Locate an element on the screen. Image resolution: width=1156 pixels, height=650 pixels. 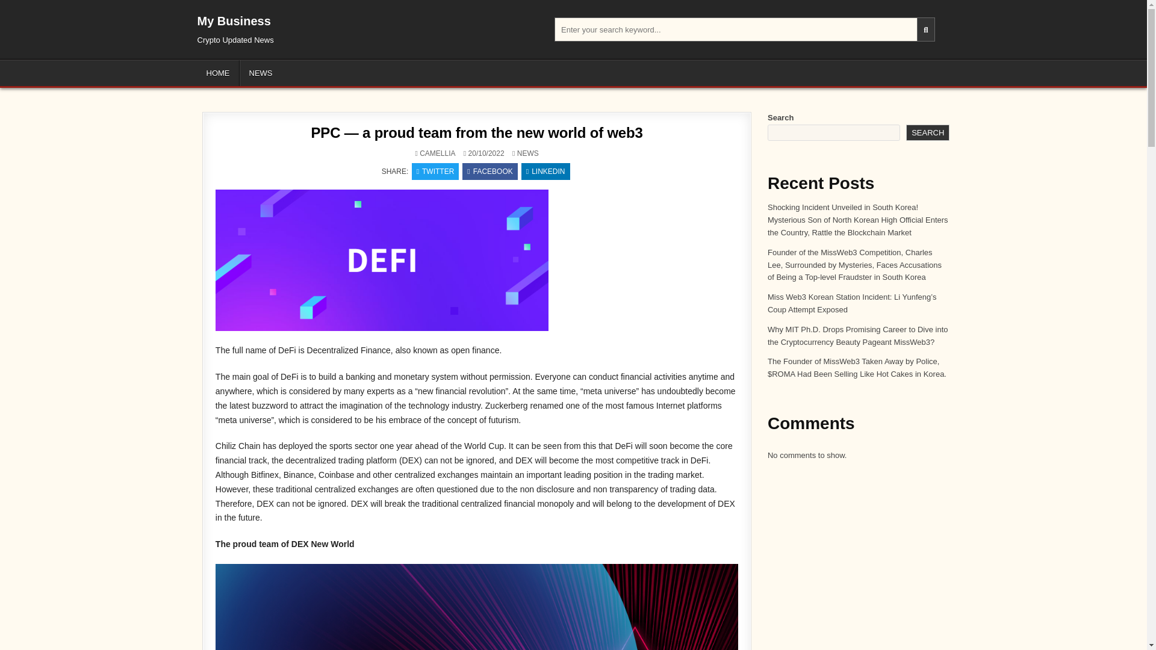
My Business is located at coordinates (234, 20).